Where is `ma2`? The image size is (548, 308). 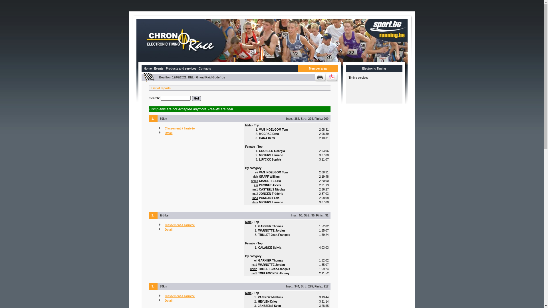 ma2 is located at coordinates (255, 194).